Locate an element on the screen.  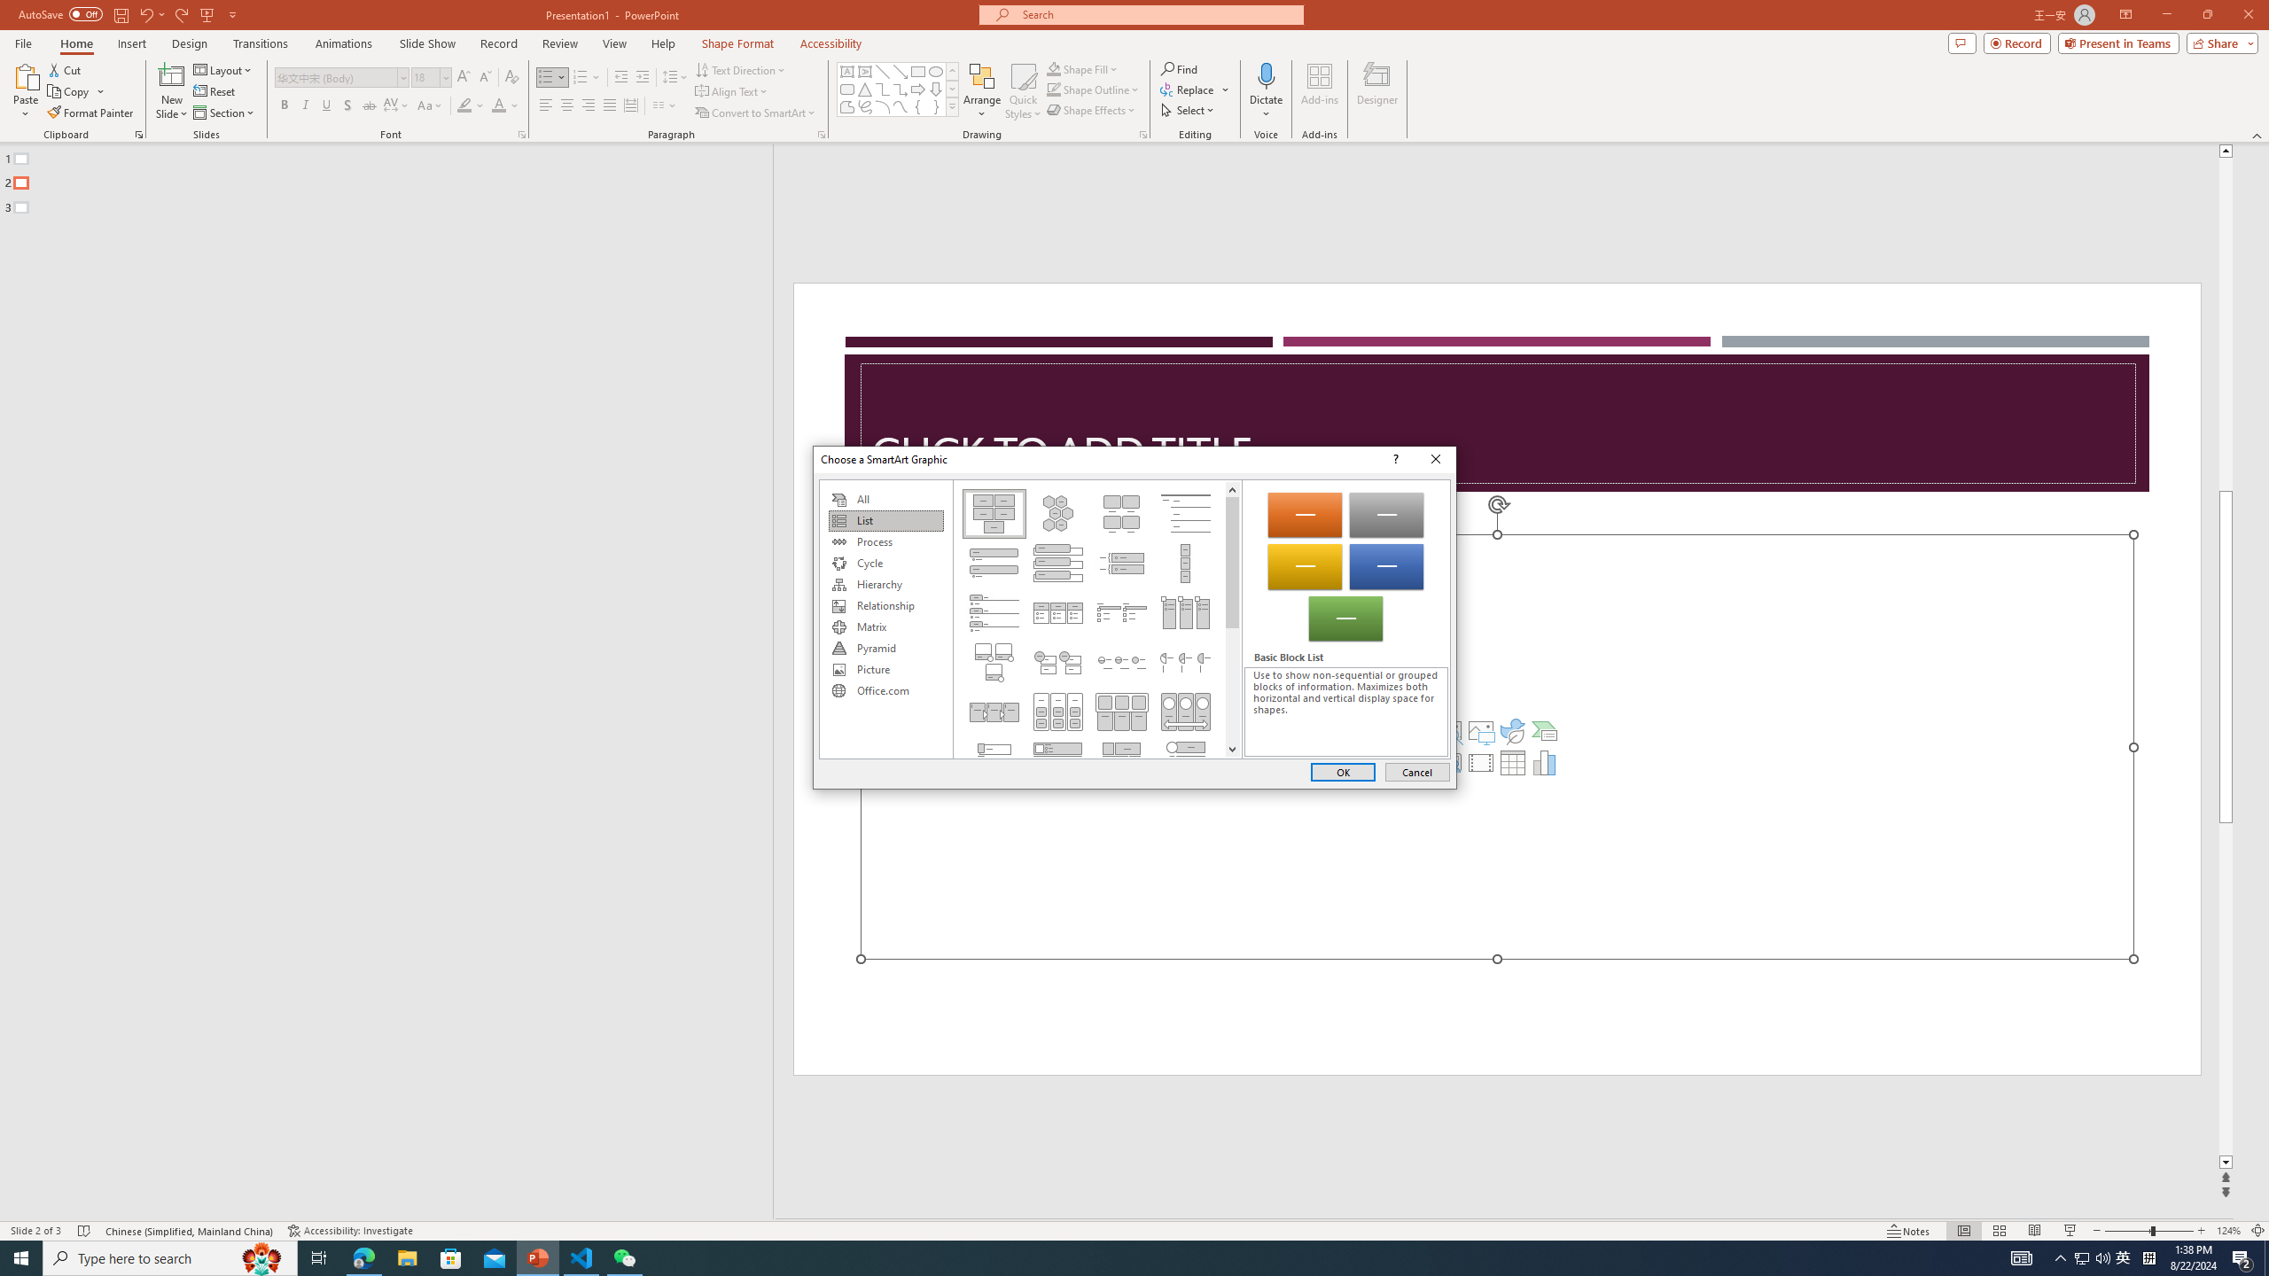
Find... is located at coordinates (741, 69).